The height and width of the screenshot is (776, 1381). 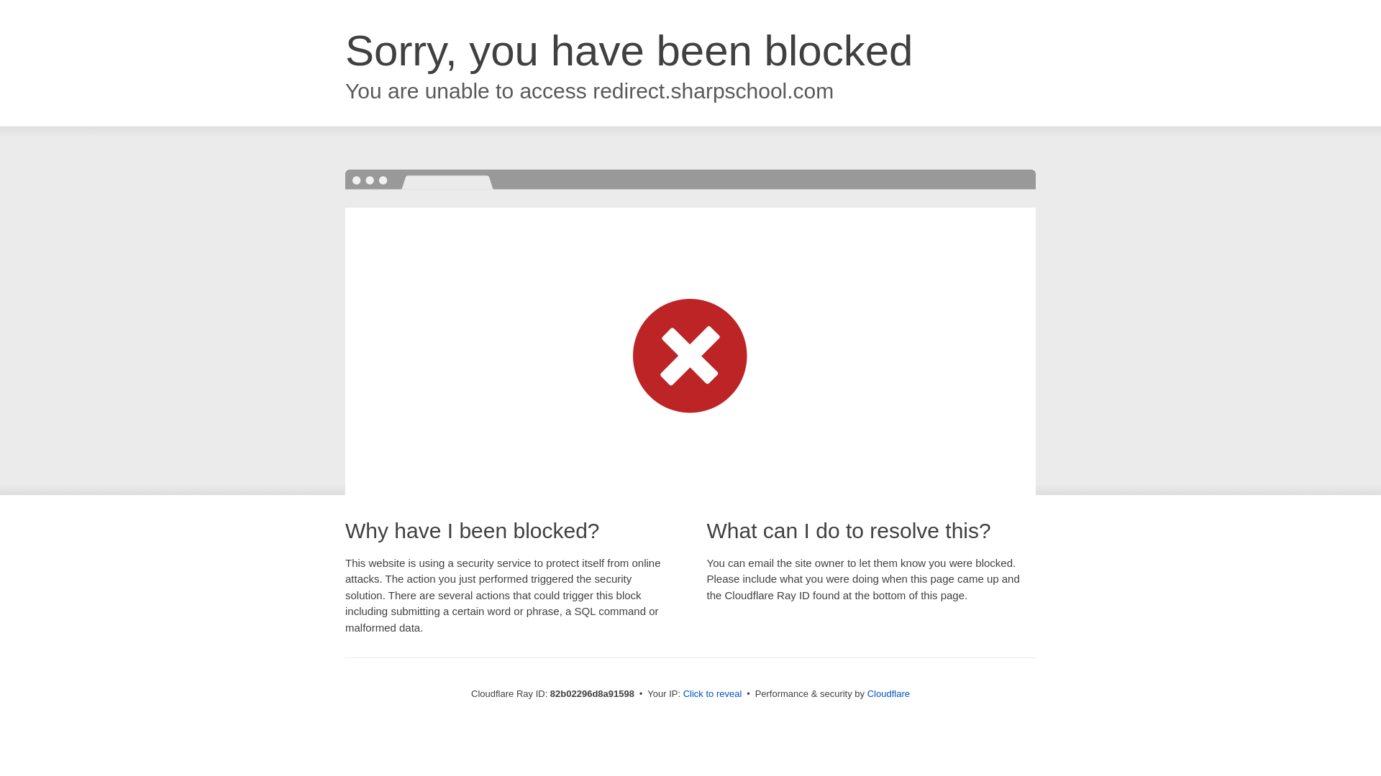 What do you see at coordinates (713, 694) in the screenshot?
I see `Click to reveal` at bounding box center [713, 694].